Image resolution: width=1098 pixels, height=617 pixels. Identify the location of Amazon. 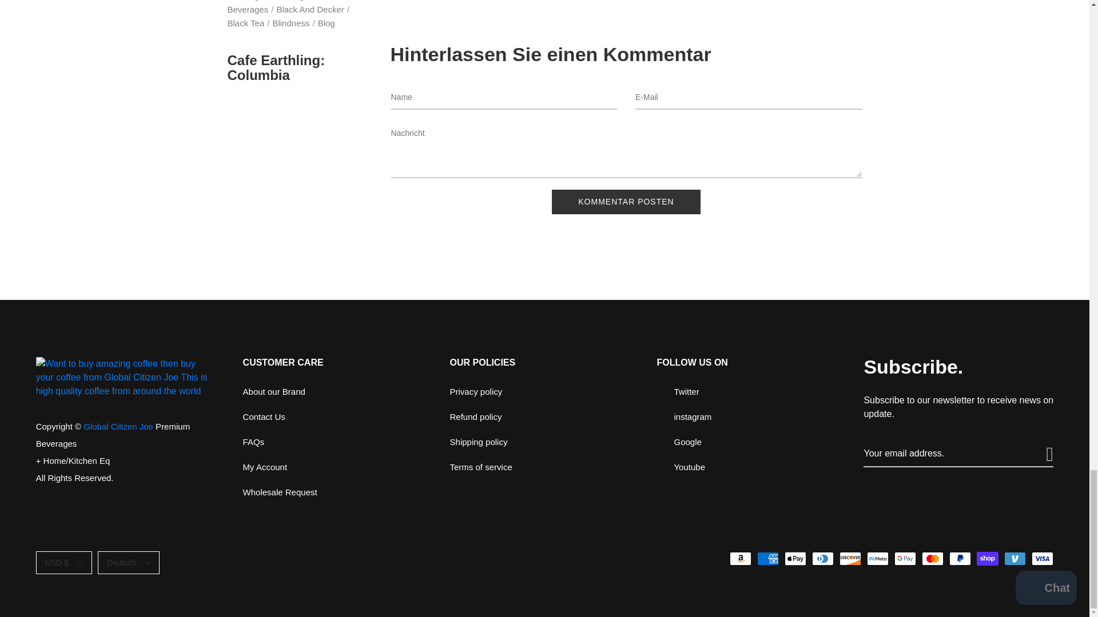
(740, 559).